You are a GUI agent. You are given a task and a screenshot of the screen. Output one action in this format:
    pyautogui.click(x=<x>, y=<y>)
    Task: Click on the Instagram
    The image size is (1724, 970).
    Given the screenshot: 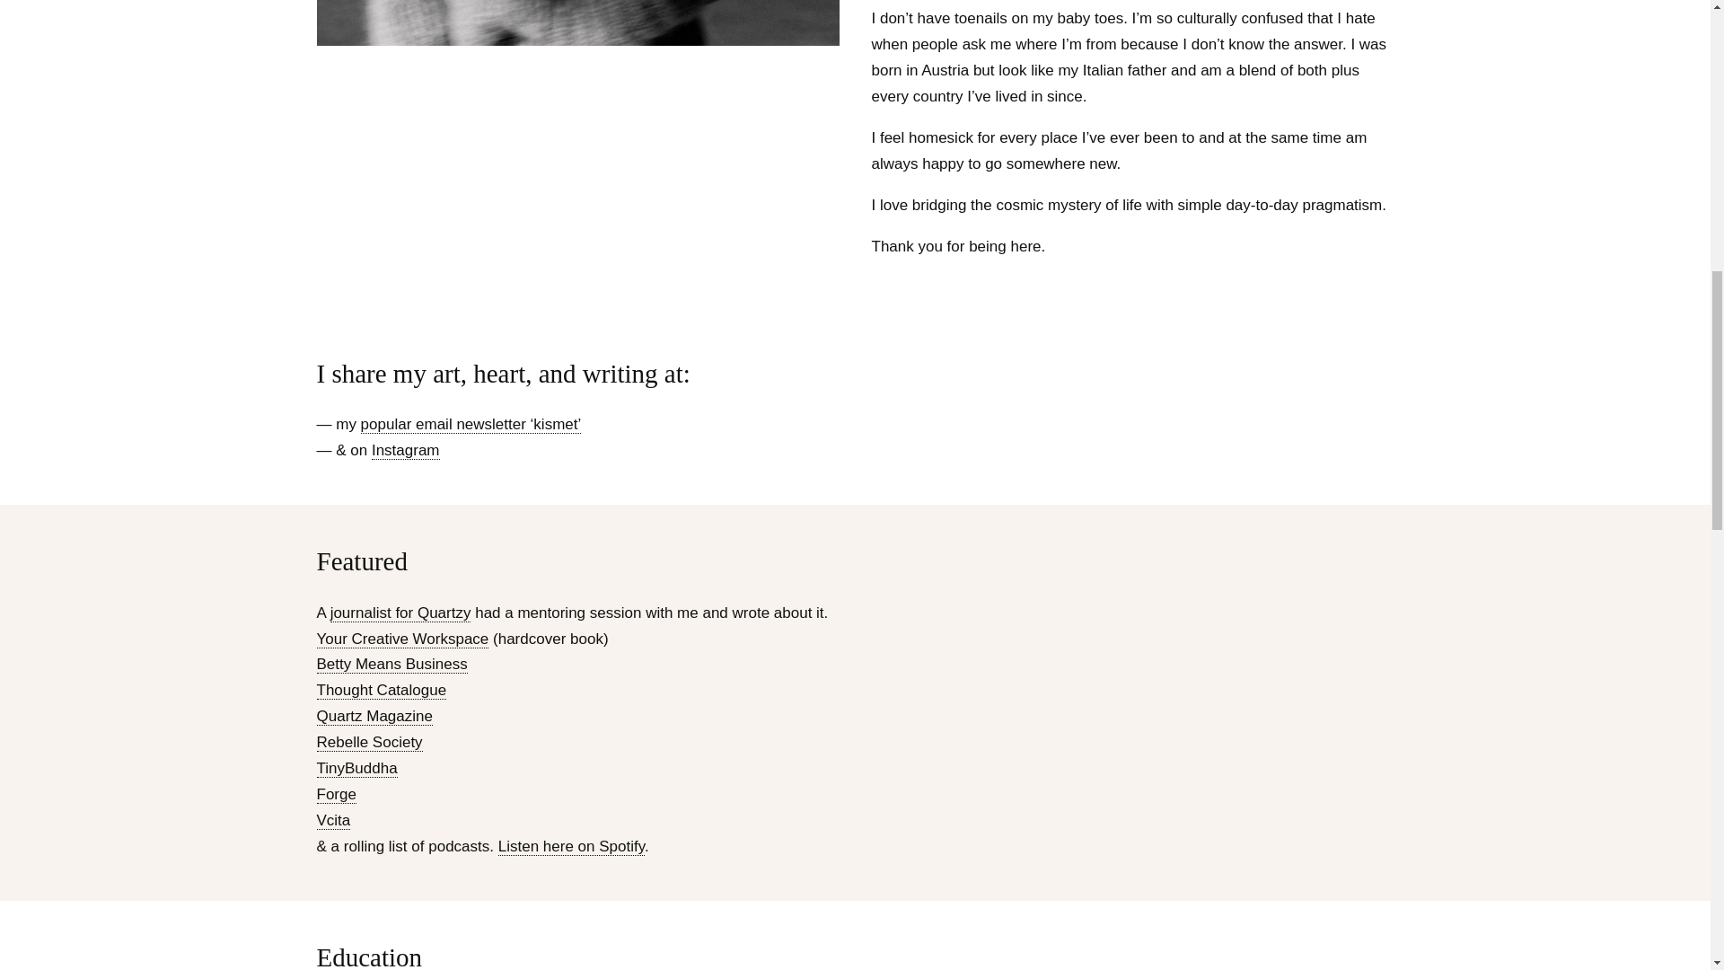 What is the action you would take?
    pyautogui.click(x=406, y=451)
    